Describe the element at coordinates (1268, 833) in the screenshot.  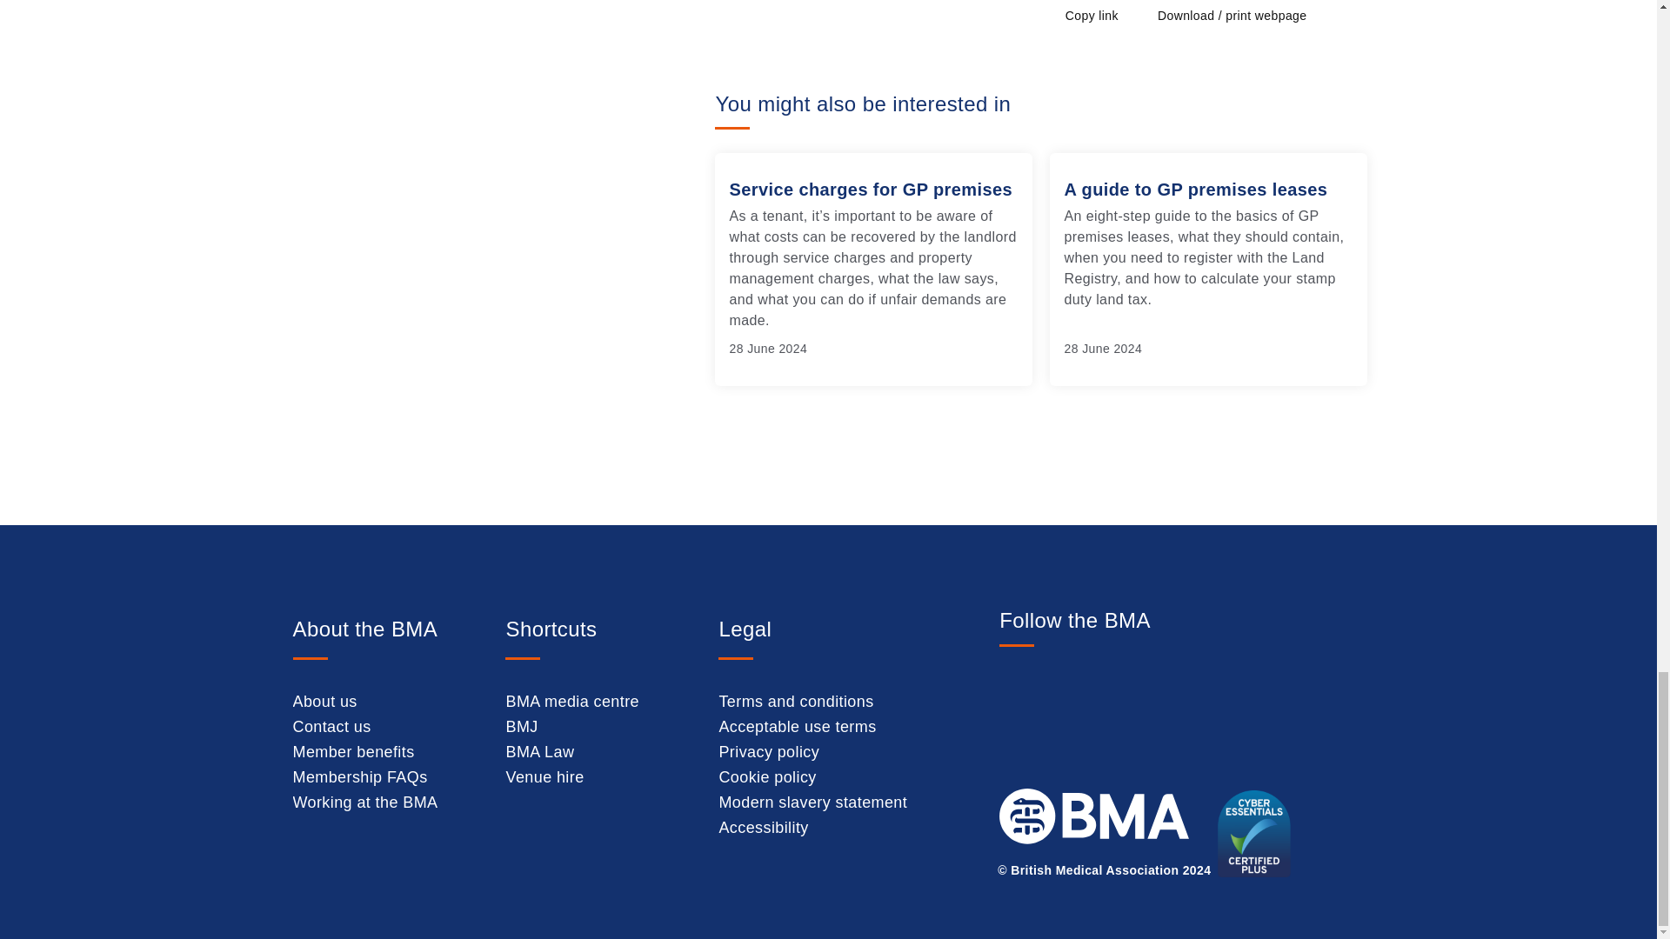
I see `Cyber Essentials` at that location.